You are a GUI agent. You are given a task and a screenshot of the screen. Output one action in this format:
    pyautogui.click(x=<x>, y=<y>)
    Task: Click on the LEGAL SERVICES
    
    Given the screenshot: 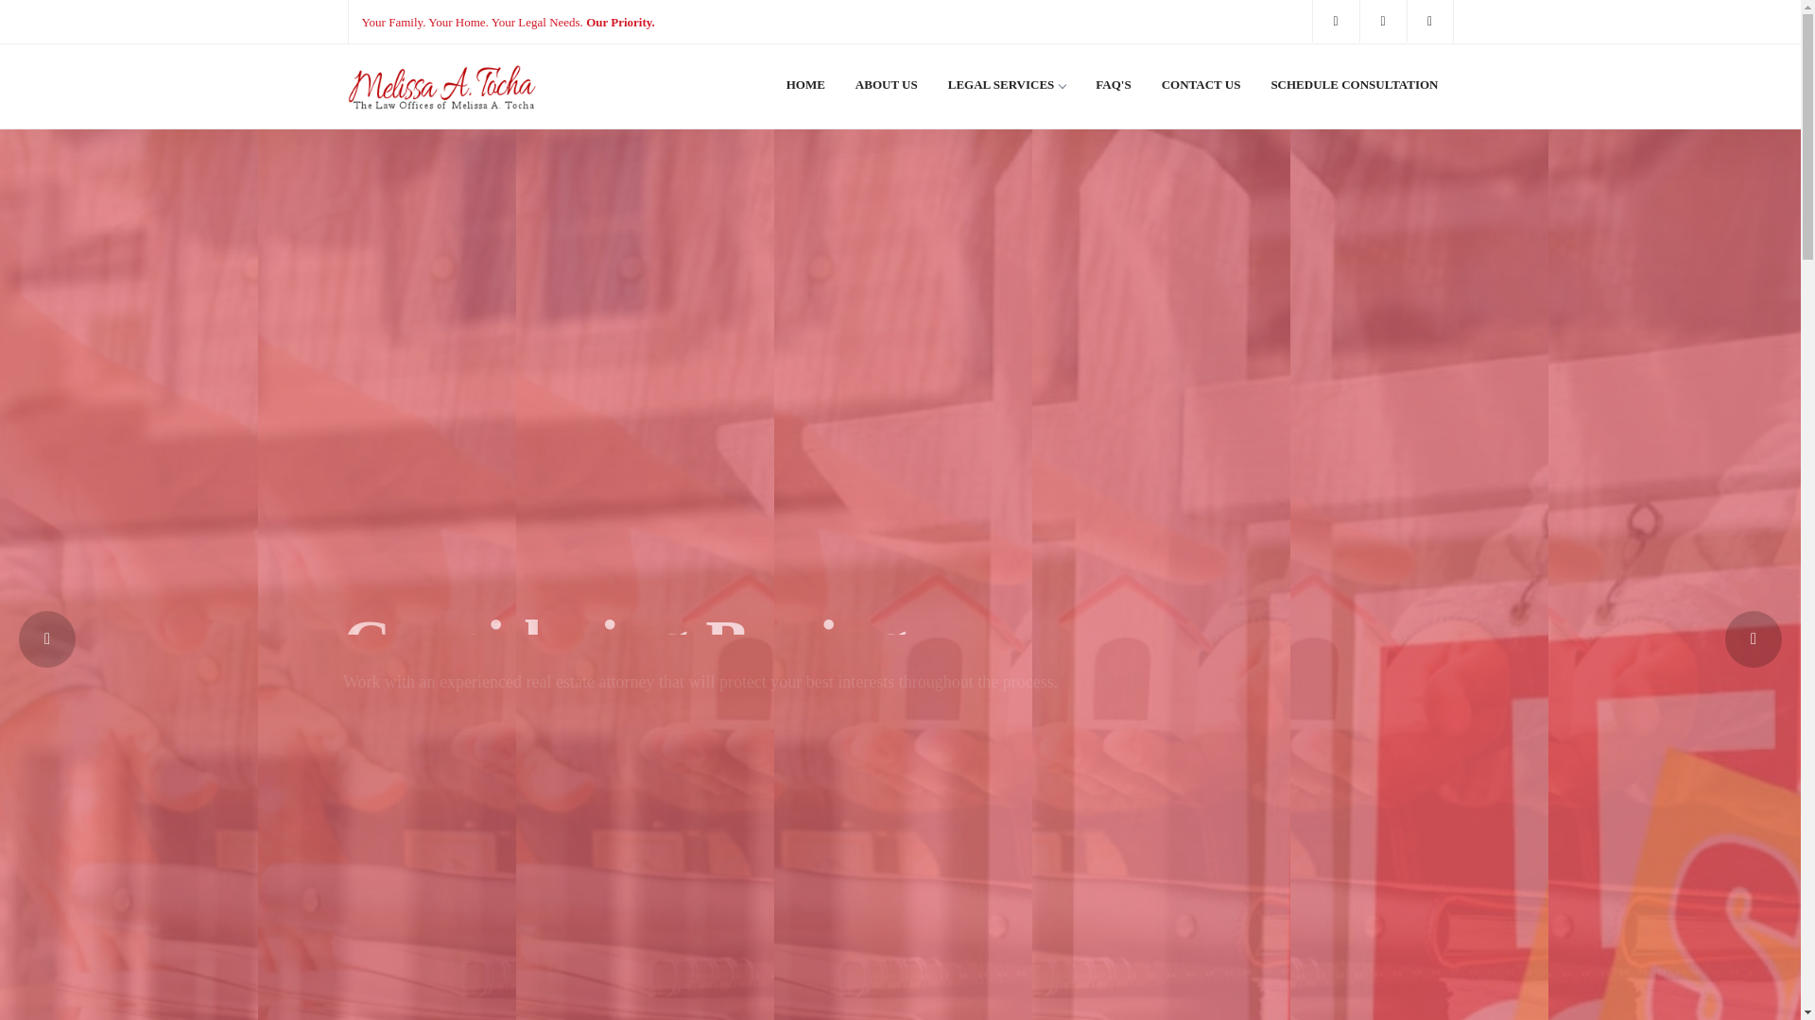 What is the action you would take?
    pyautogui.click(x=1007, y=91)
    